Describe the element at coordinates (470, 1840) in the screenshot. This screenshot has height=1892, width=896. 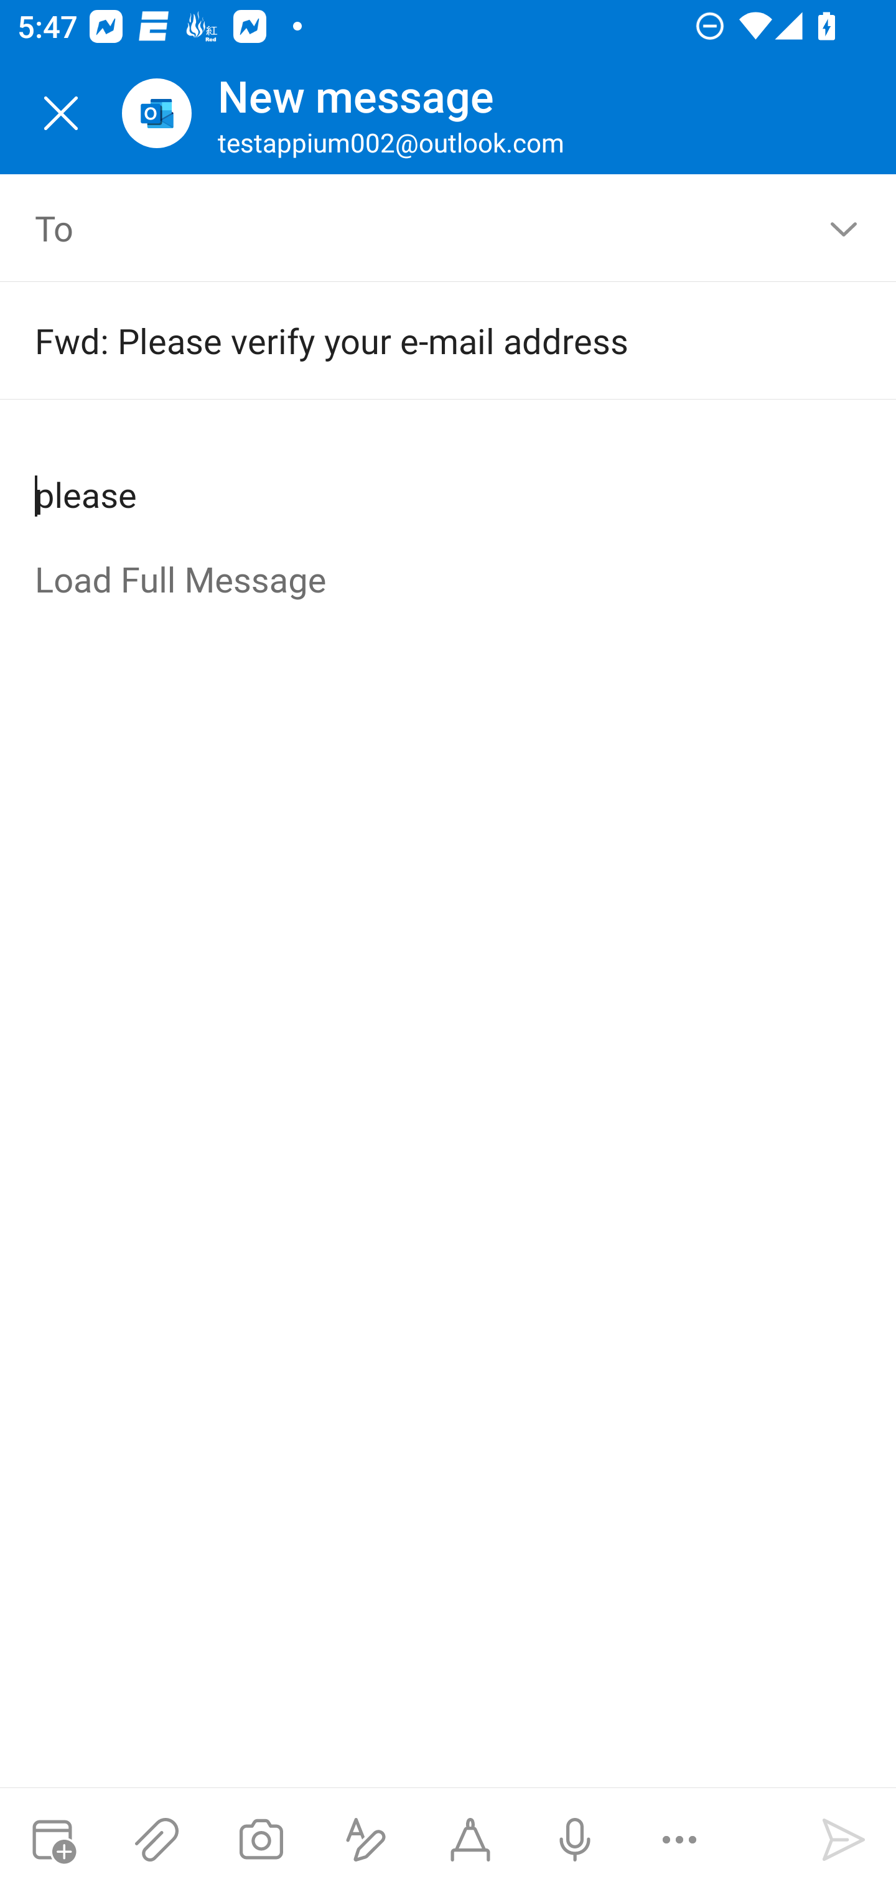
I see `Start Ink compose` at that location.